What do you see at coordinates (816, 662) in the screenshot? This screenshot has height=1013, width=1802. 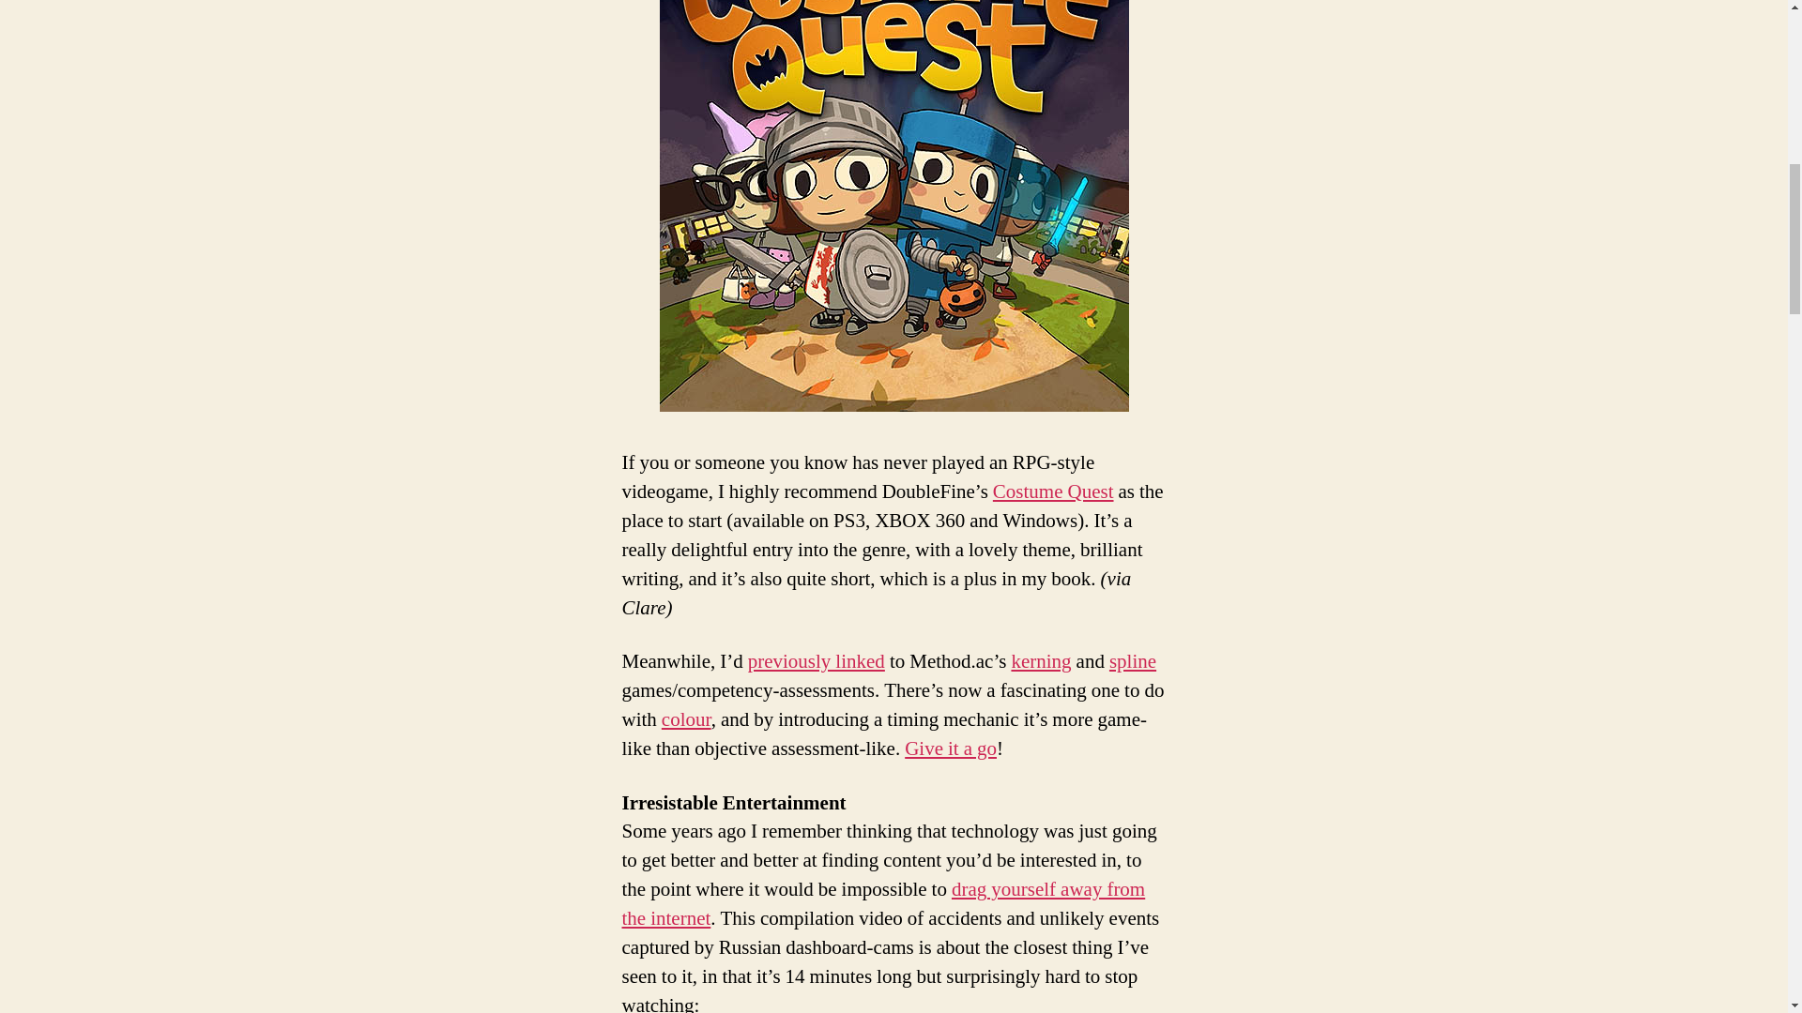 I see `previously linked` at bounding box center [816, 662].